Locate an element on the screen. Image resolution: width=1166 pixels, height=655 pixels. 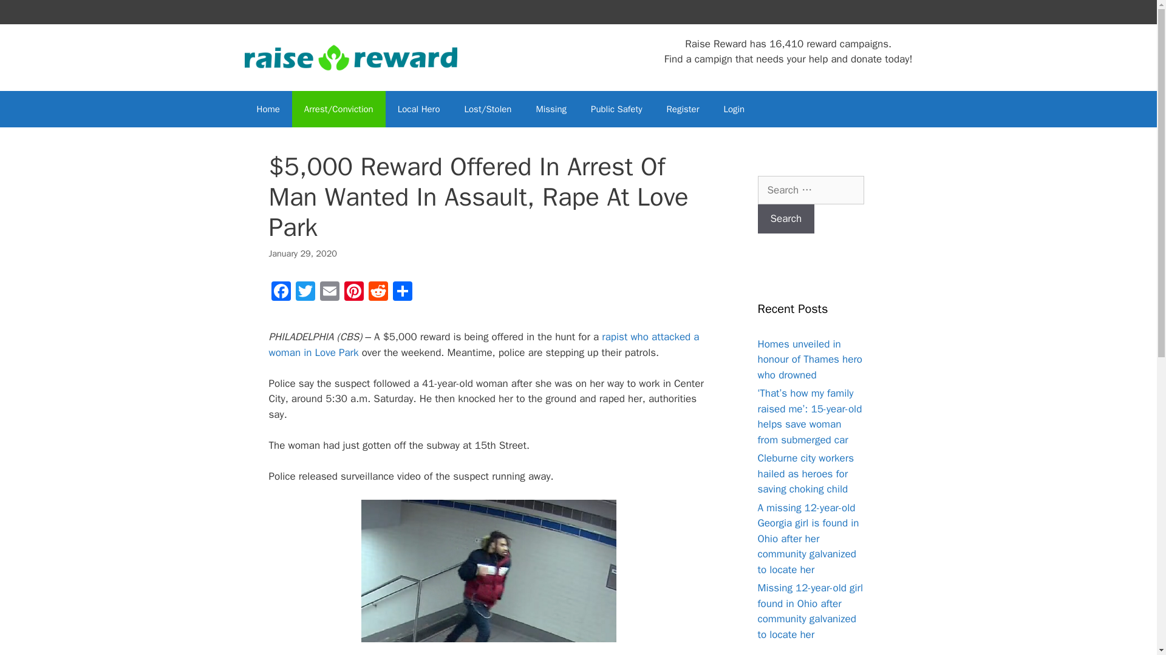
rapist who attacked a woman in Love Park is located at coordinates (483, 344).